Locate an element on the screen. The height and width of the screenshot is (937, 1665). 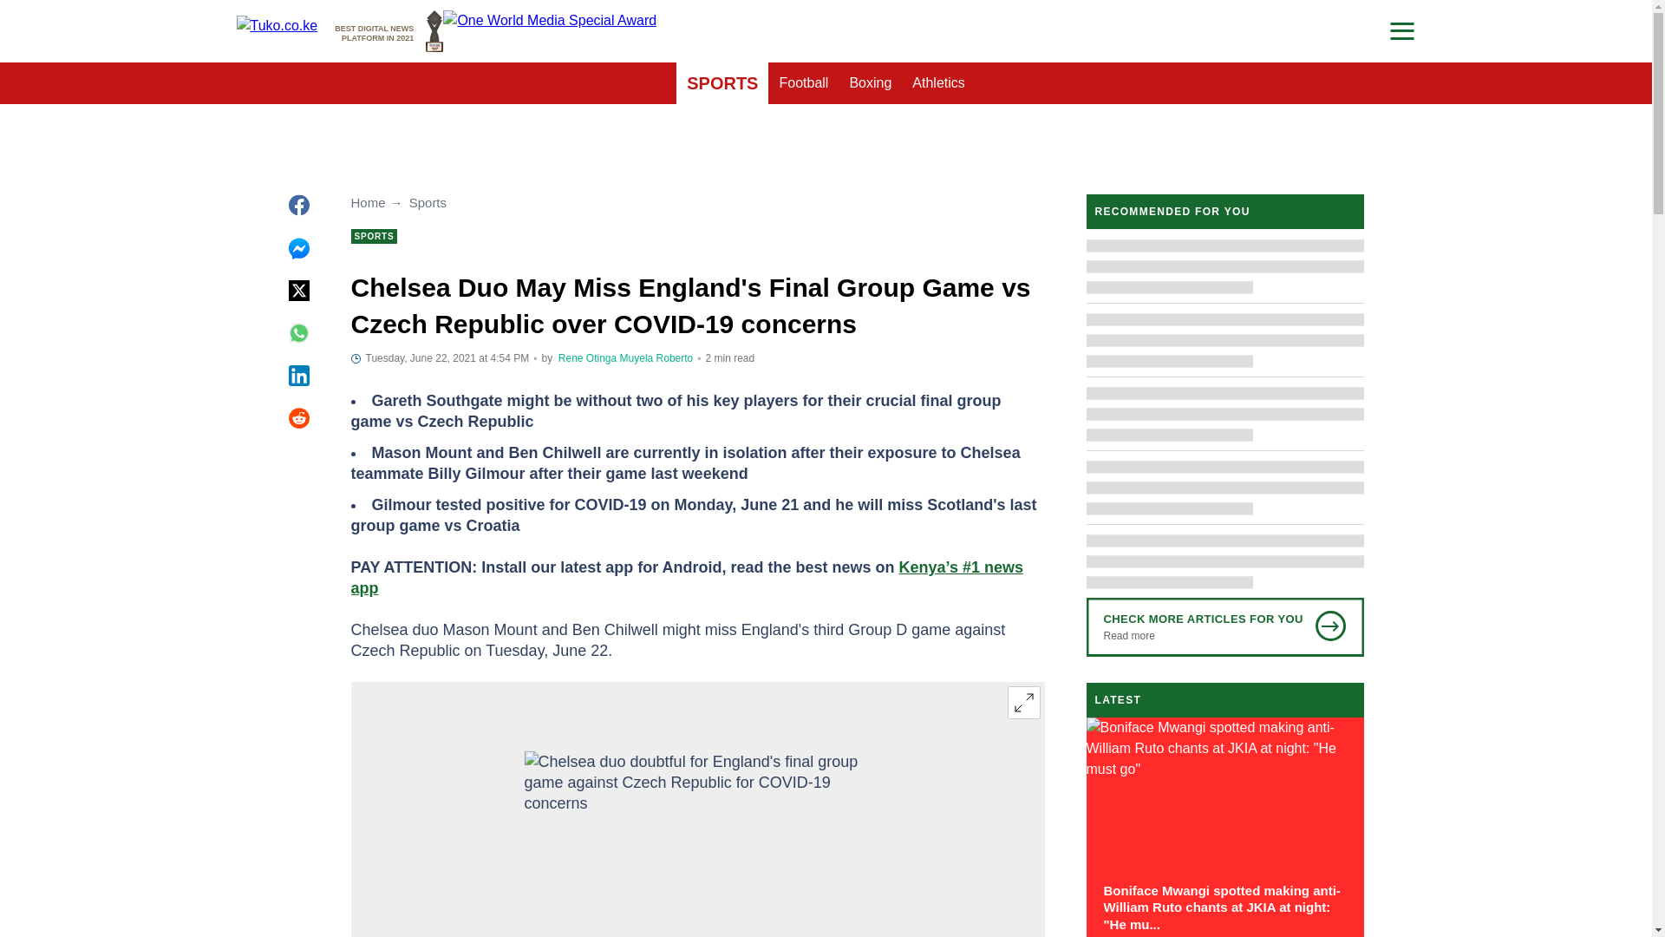
SPORTS is located at coordinates (721, 83).